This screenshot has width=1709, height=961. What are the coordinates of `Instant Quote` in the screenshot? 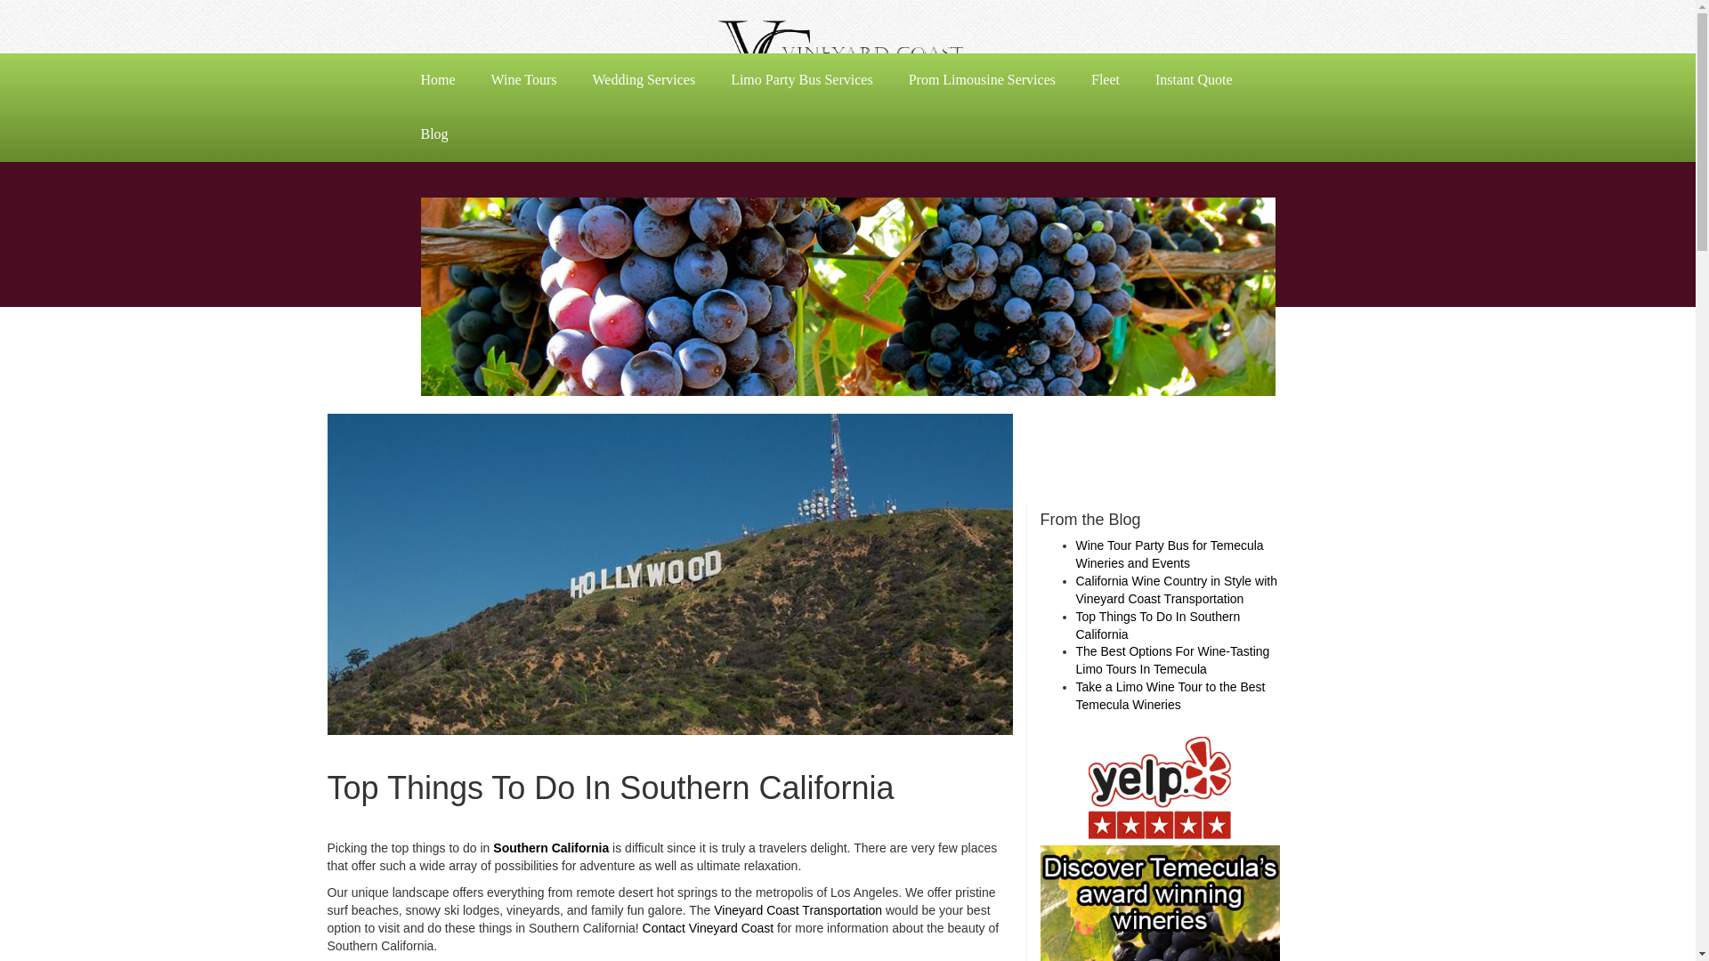 It's located at (1195, 80).